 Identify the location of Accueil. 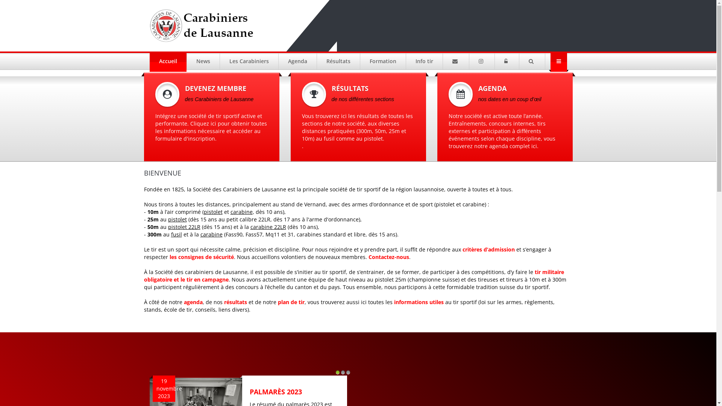
(168, 61).